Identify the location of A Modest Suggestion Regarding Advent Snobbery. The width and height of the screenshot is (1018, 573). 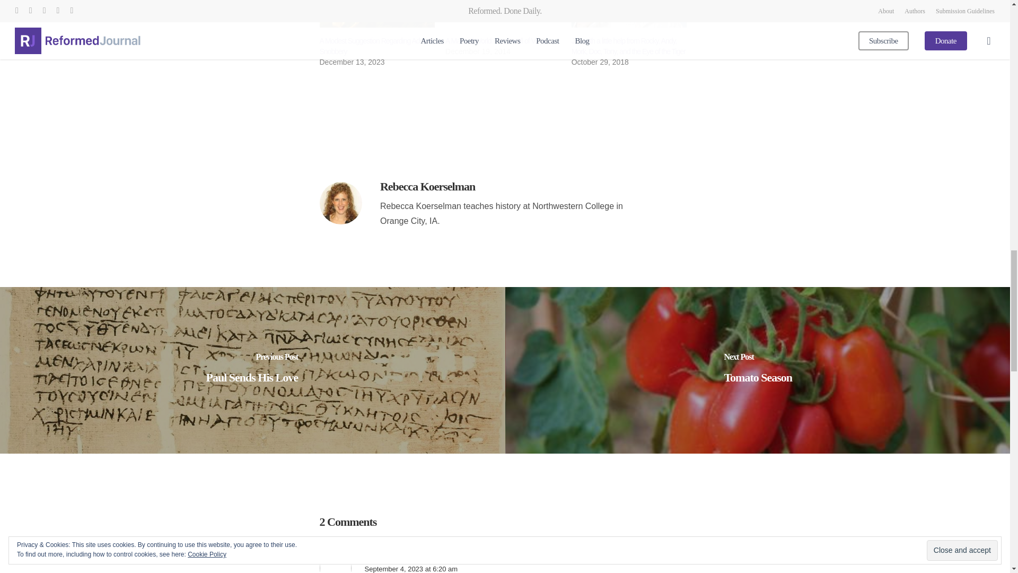
(376, 14).